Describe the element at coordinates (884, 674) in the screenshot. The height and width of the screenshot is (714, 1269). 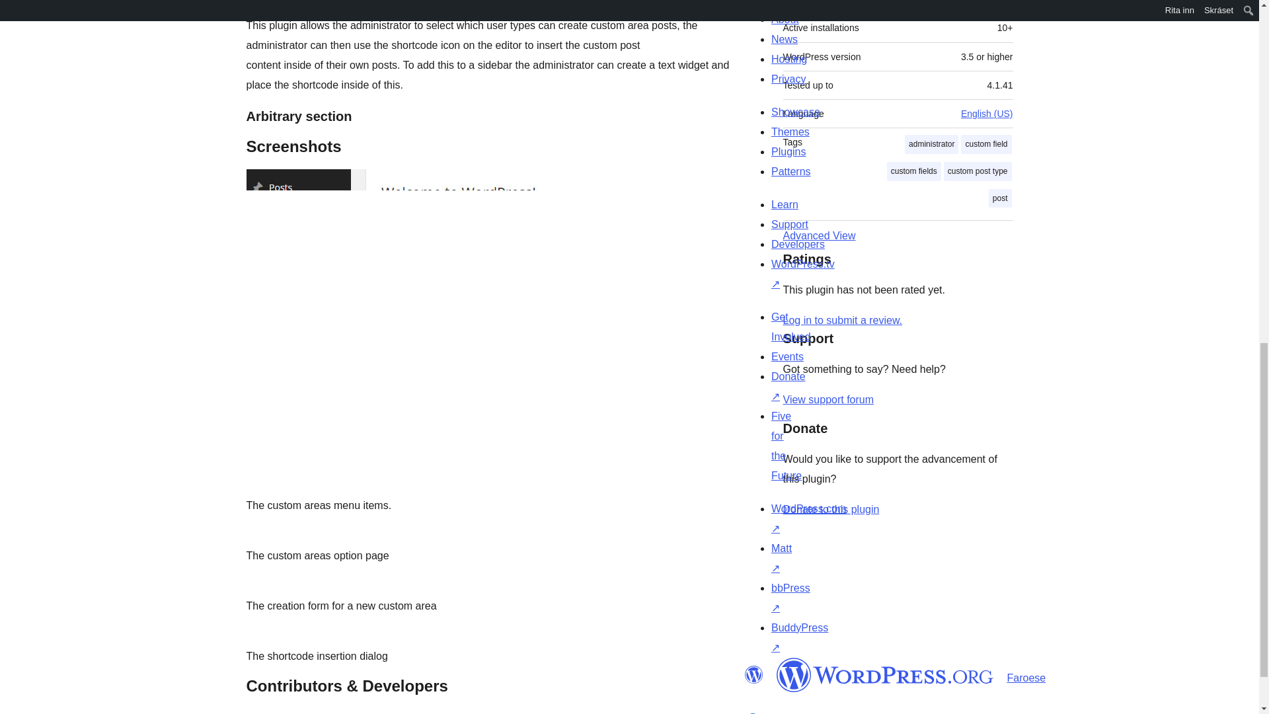
I see `WordPress.org` at that location.